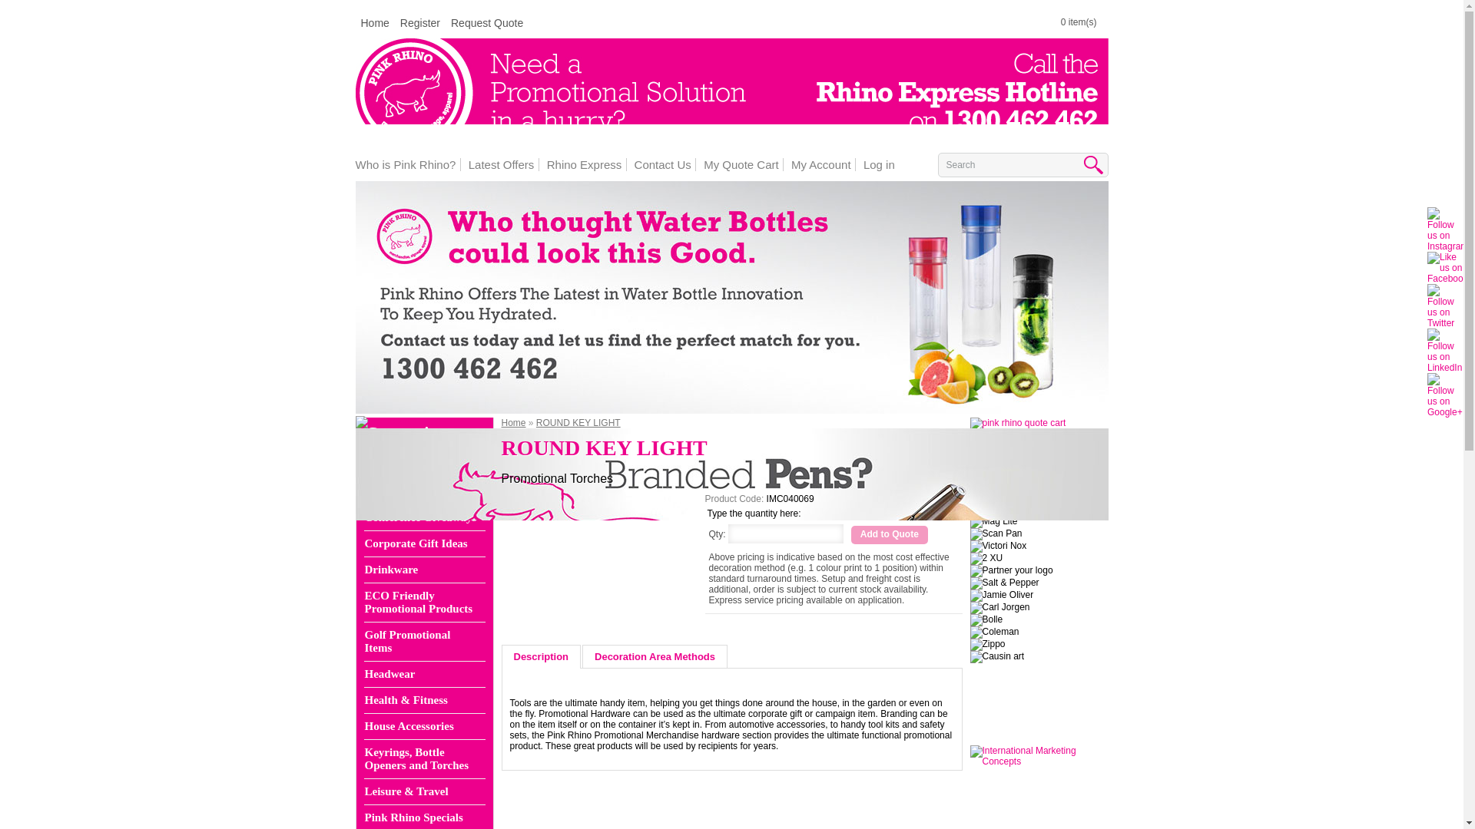 The width and height of the screenshot is (1475, 829). Describe the element at coordinates (658, 164) in the screenshot. I see `Contact Us` at that location.